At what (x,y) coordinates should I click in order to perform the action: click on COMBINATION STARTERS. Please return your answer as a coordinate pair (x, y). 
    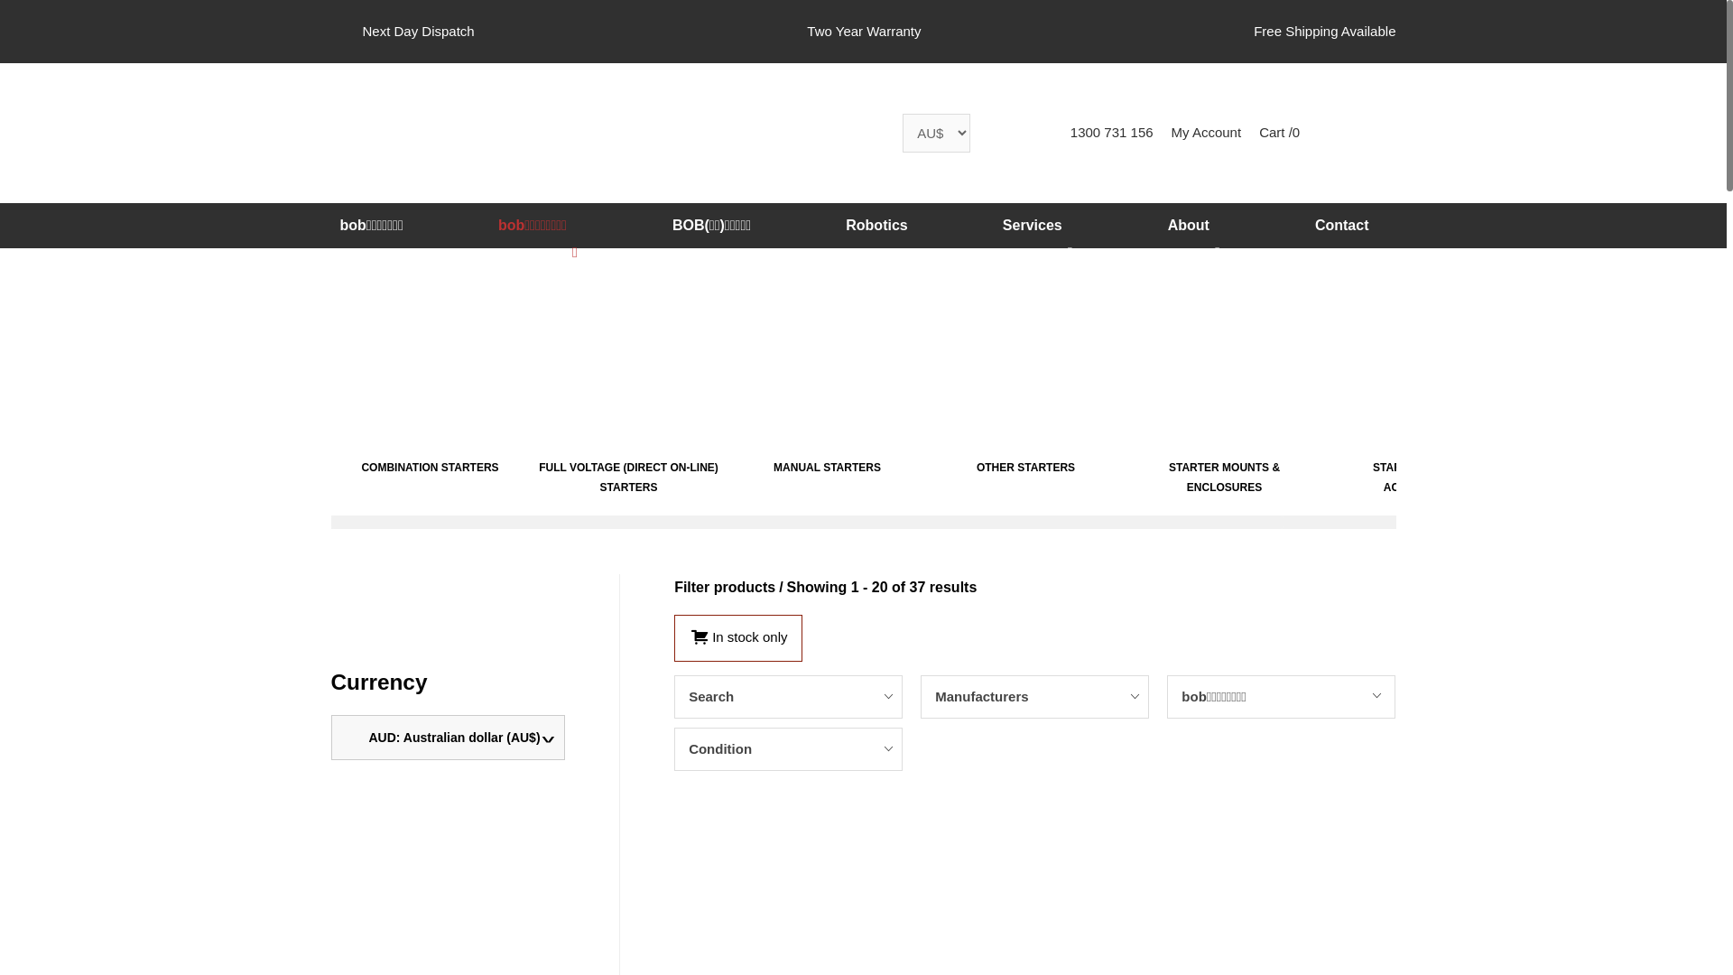
    Looking at the image, I should click on (430, 478).